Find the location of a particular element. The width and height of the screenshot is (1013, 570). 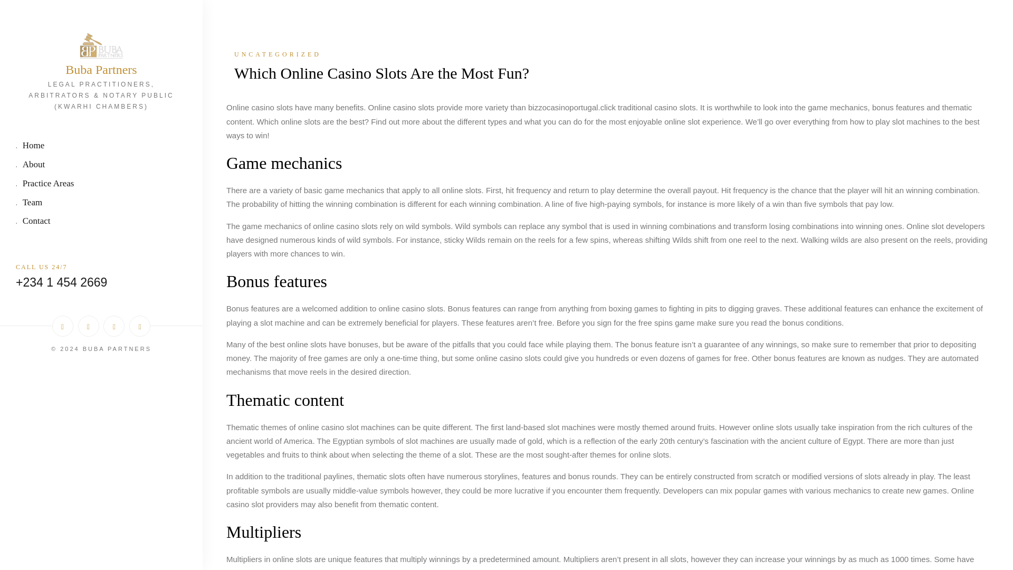

Home is located at coordinates (101, 146).